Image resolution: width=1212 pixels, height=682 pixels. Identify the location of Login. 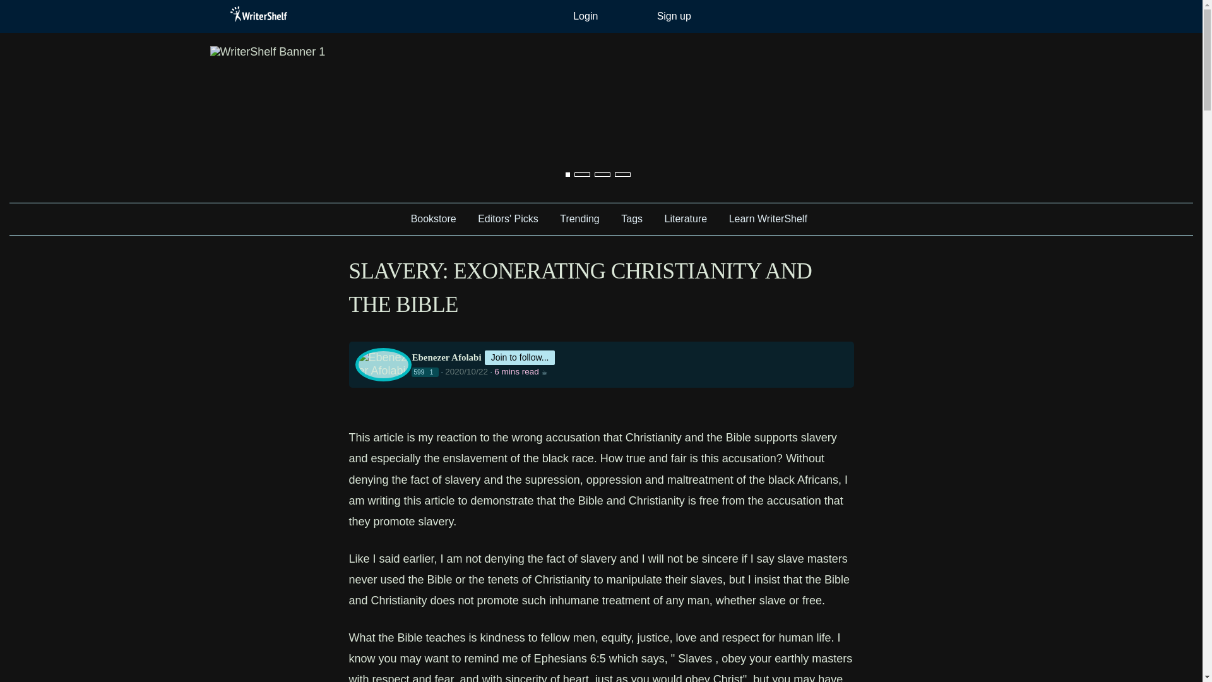
(586, 16).